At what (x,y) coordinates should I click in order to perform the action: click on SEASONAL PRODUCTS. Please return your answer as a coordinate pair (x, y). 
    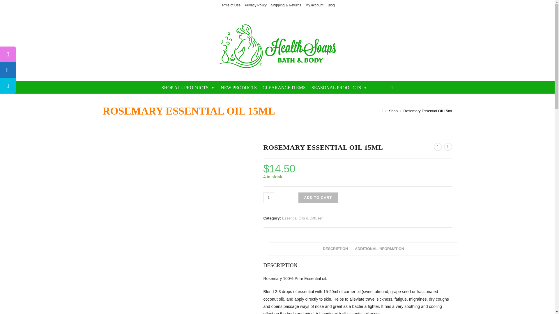
    Looking at the image, I should click on (339, 88).